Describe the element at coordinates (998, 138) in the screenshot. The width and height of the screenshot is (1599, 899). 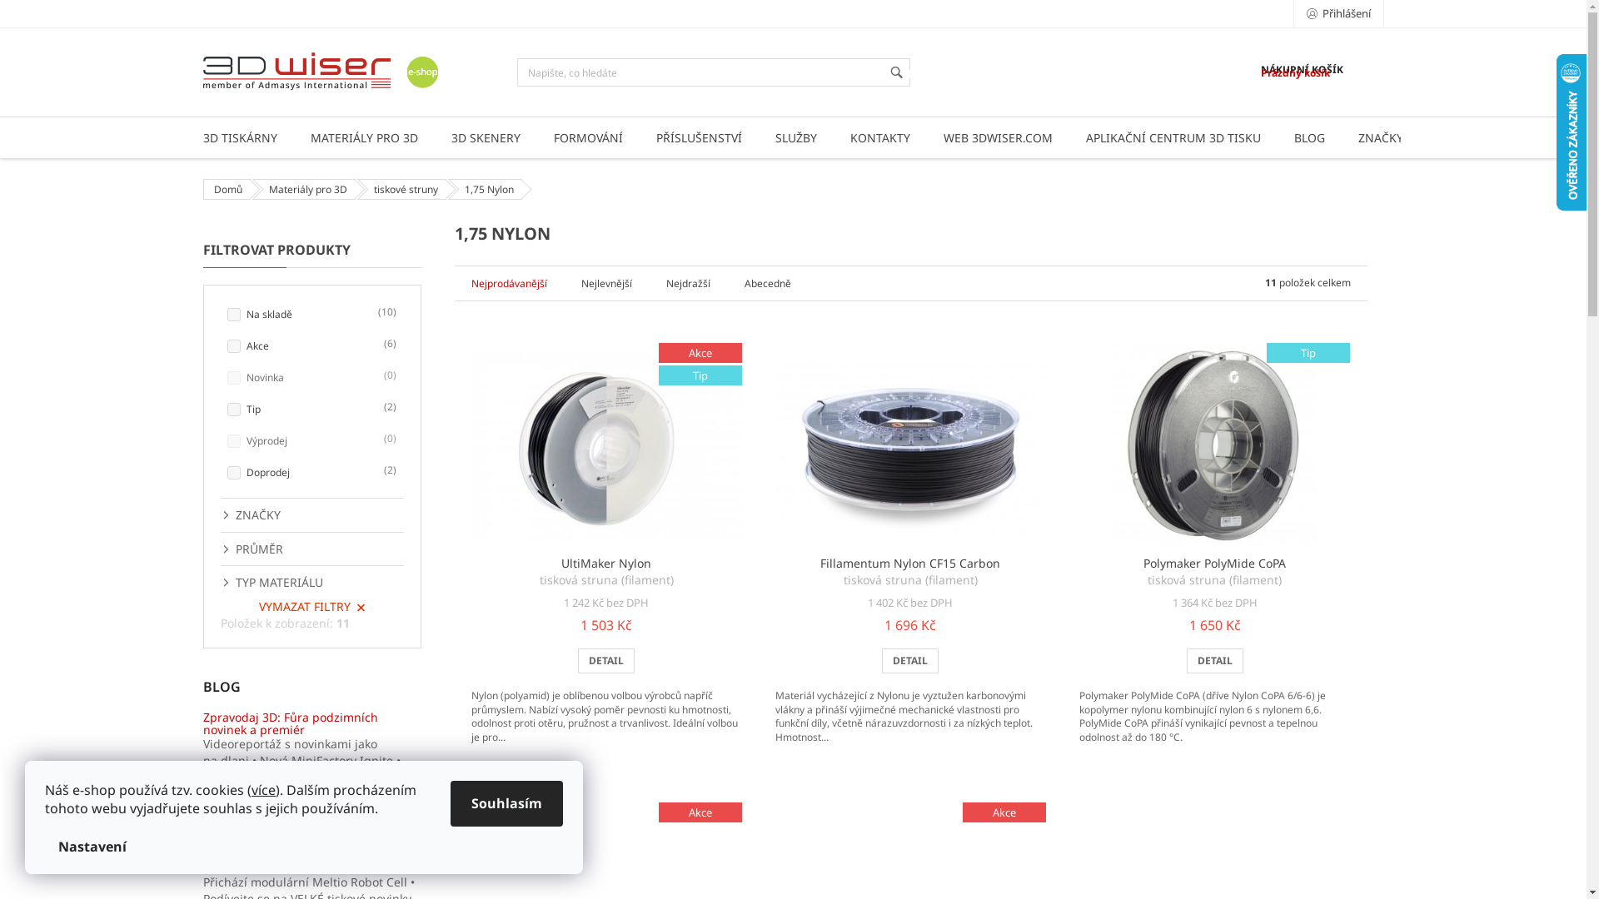
I see `WEB 3DWISER.COM` at that location.